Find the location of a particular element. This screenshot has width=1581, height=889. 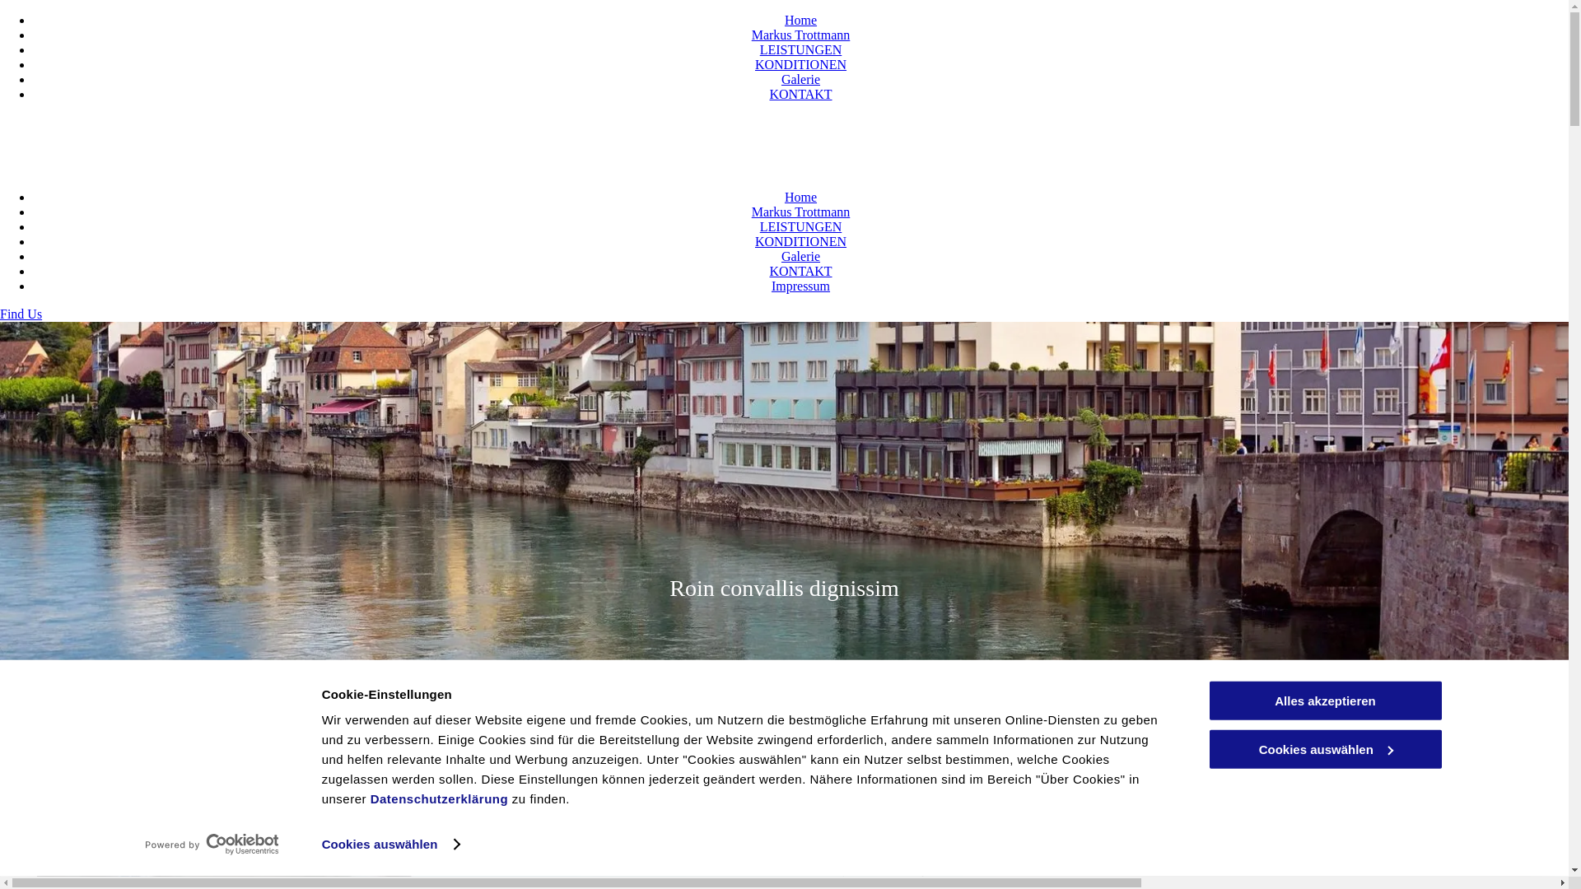

ADVOKATUR AM RHEIN is located at coordinates (133, 162).